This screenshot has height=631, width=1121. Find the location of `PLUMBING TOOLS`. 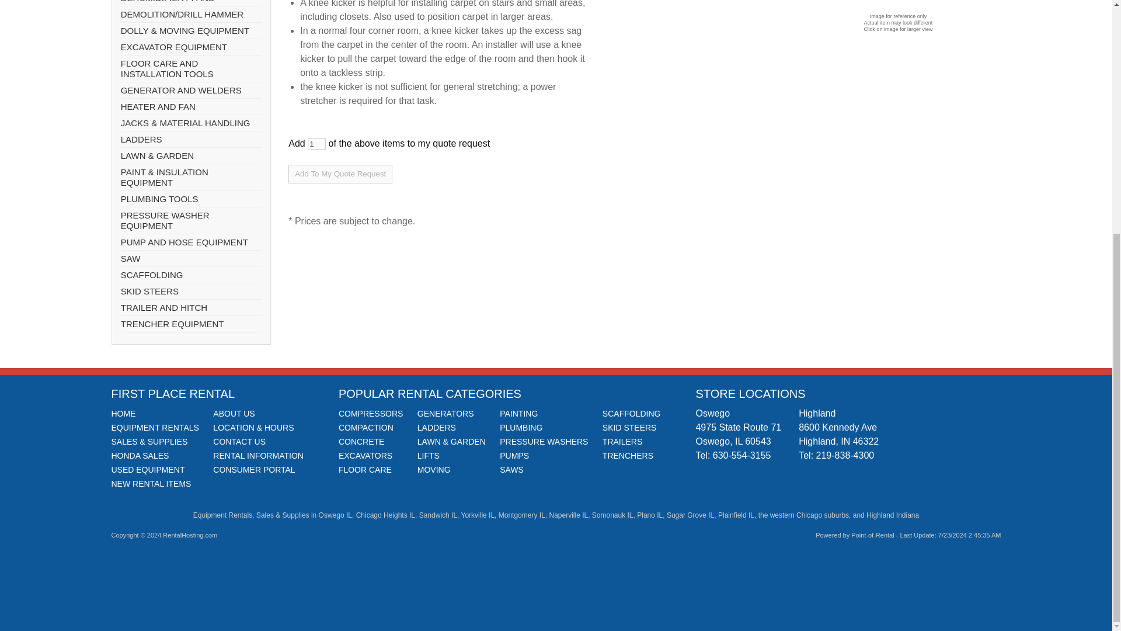

PLUMBING TOOLS is located at coordinates (191, 199).